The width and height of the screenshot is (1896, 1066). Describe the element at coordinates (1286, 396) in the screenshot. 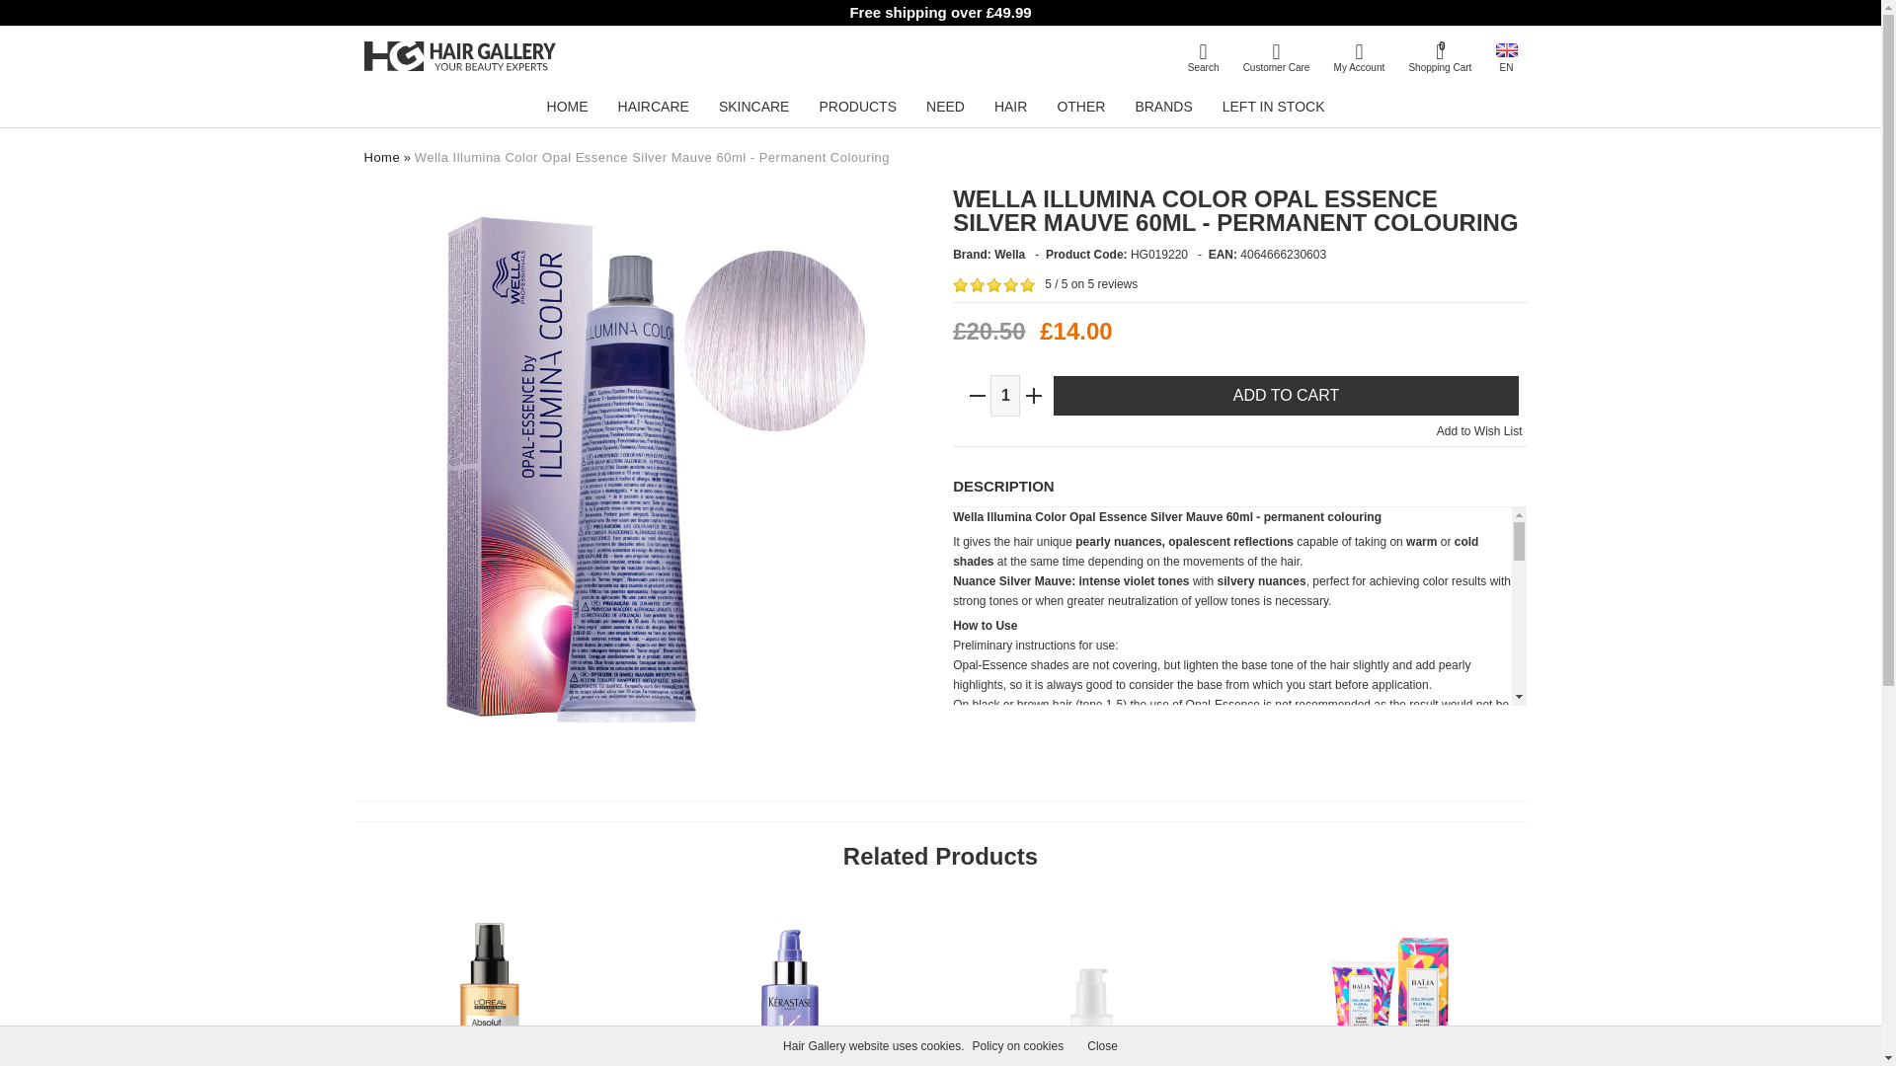

I see `Add to Cart` at that location.